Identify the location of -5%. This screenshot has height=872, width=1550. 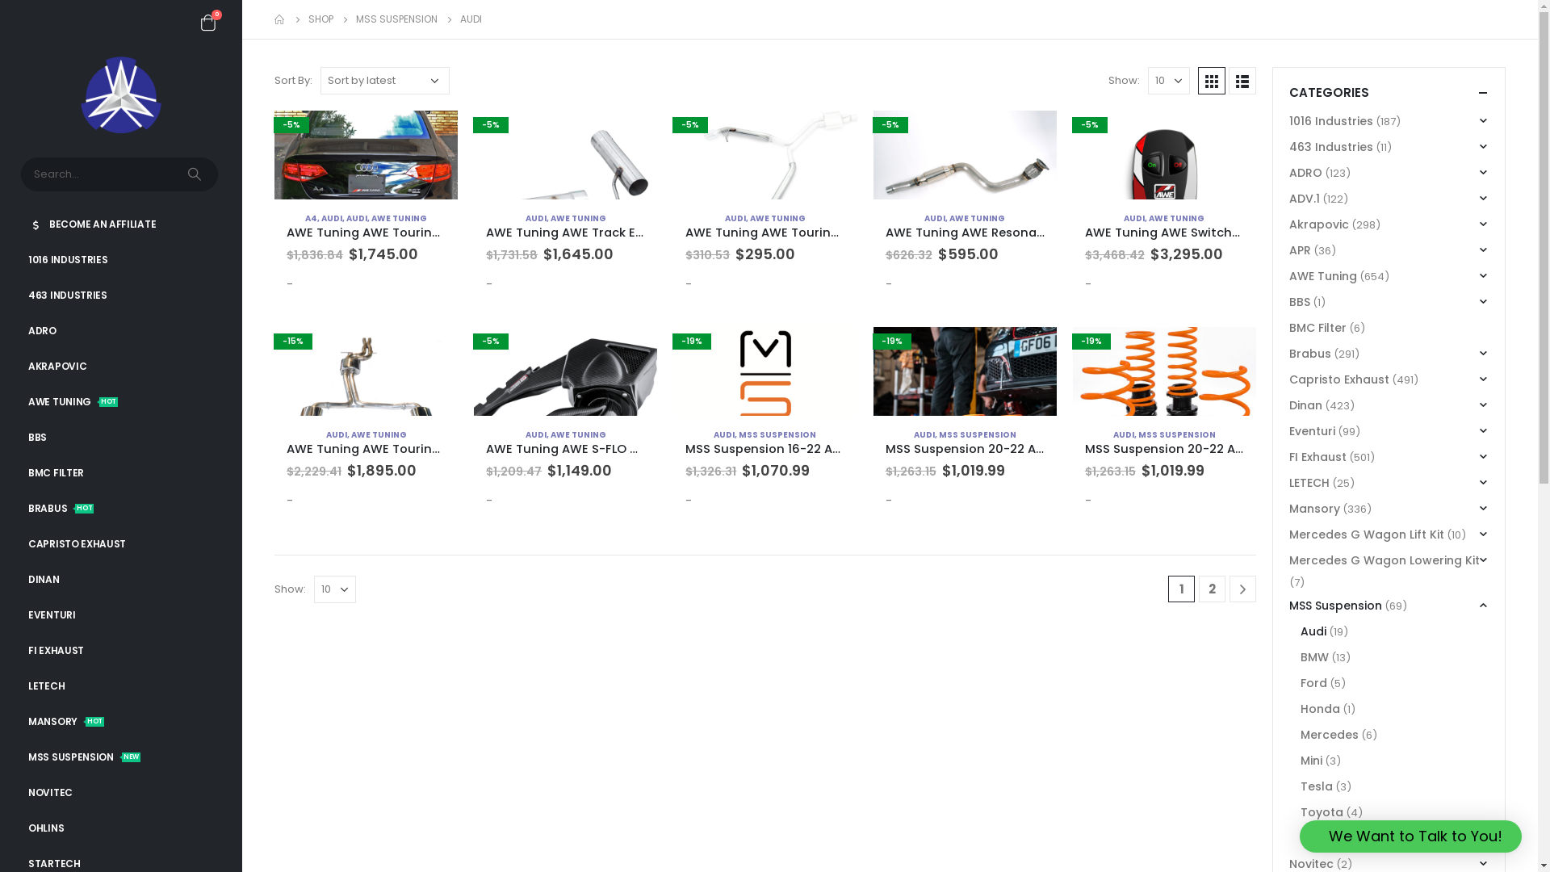
(565, 155).